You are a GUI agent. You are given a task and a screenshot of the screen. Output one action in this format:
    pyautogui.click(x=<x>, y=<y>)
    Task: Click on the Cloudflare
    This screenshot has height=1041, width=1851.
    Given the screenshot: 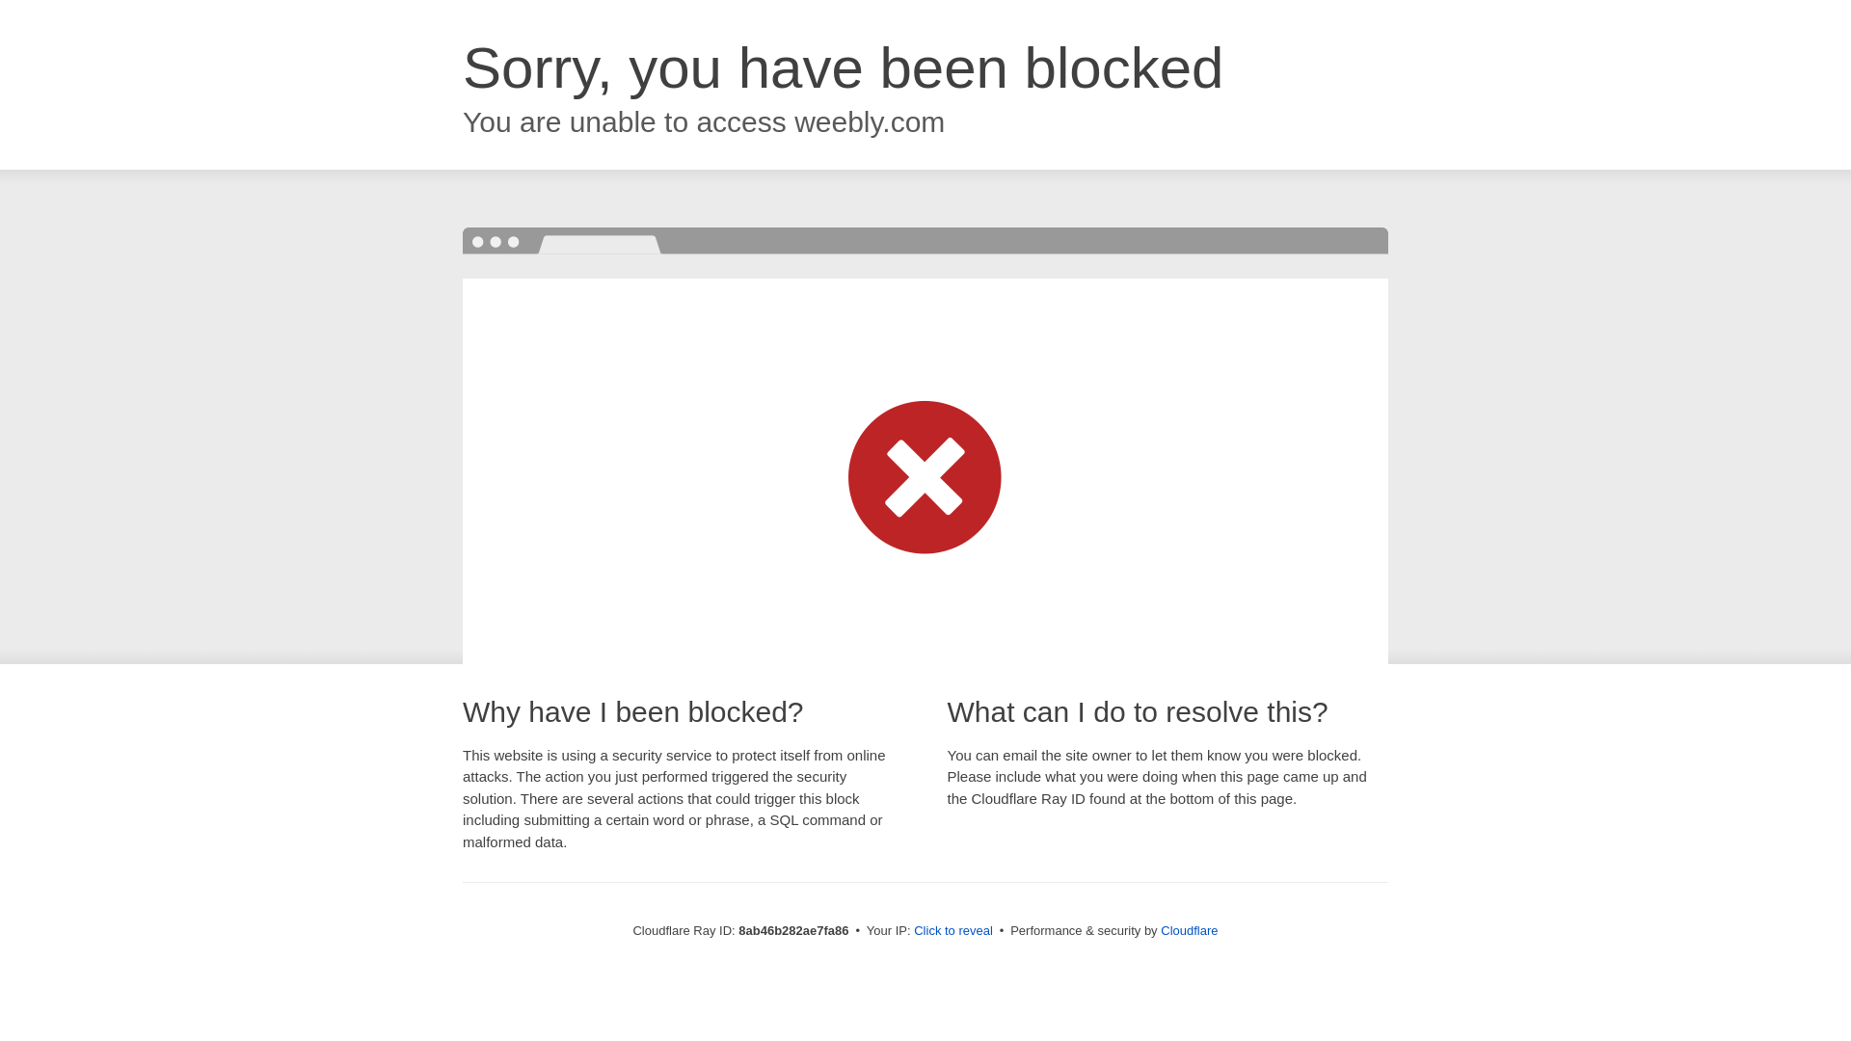 What is the action you would take?
    pyautogui.click(x=1189, y=930)
    